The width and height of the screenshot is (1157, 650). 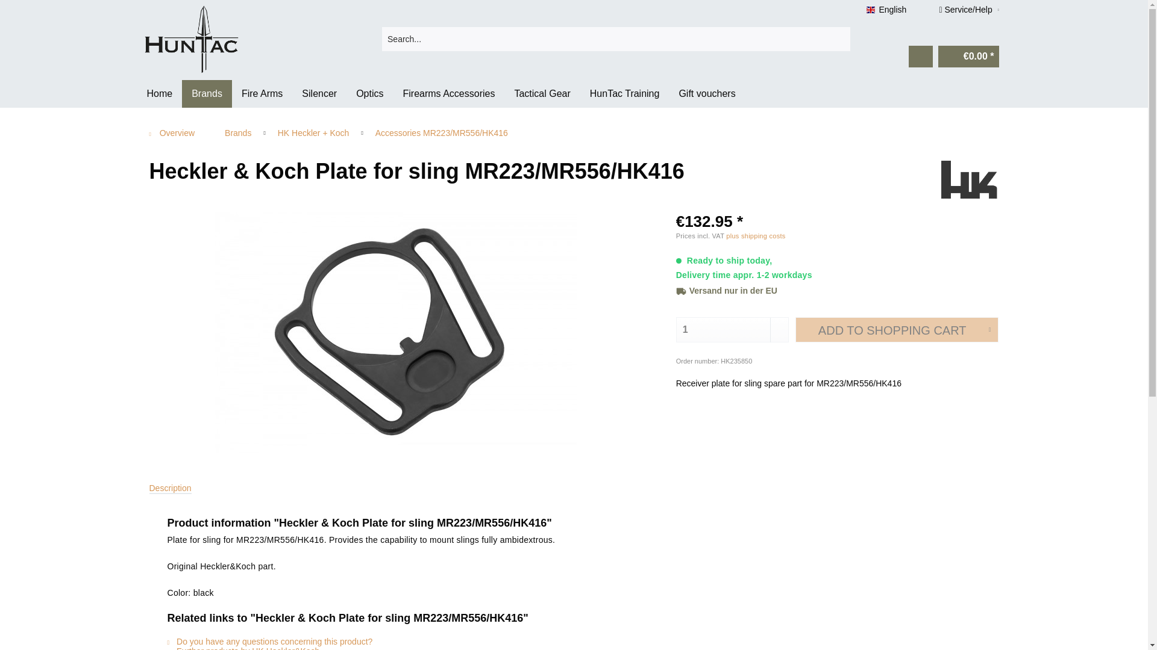 What do you see at coordinates (448, 94) in the screenshot?
I see `Firearms Accessories` at bounding box center [448, 94].